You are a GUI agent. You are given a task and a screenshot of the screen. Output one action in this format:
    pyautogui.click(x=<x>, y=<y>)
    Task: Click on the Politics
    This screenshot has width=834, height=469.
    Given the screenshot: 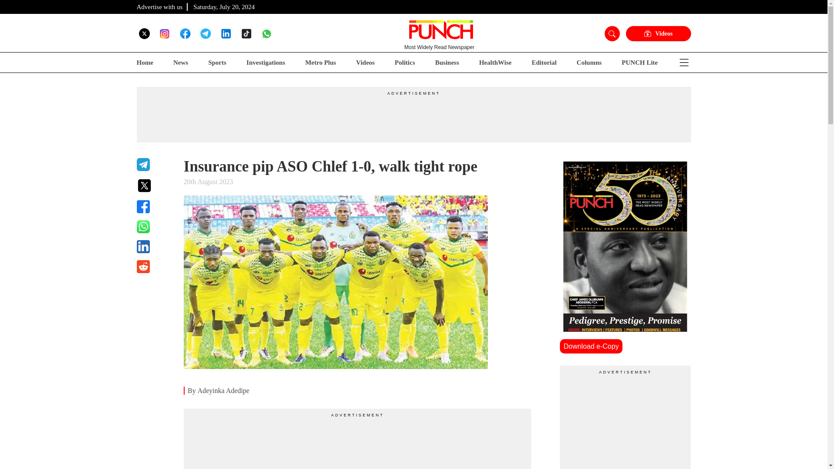 What is the action you would take?
    pyautogui.click(x=405, y=63)
    